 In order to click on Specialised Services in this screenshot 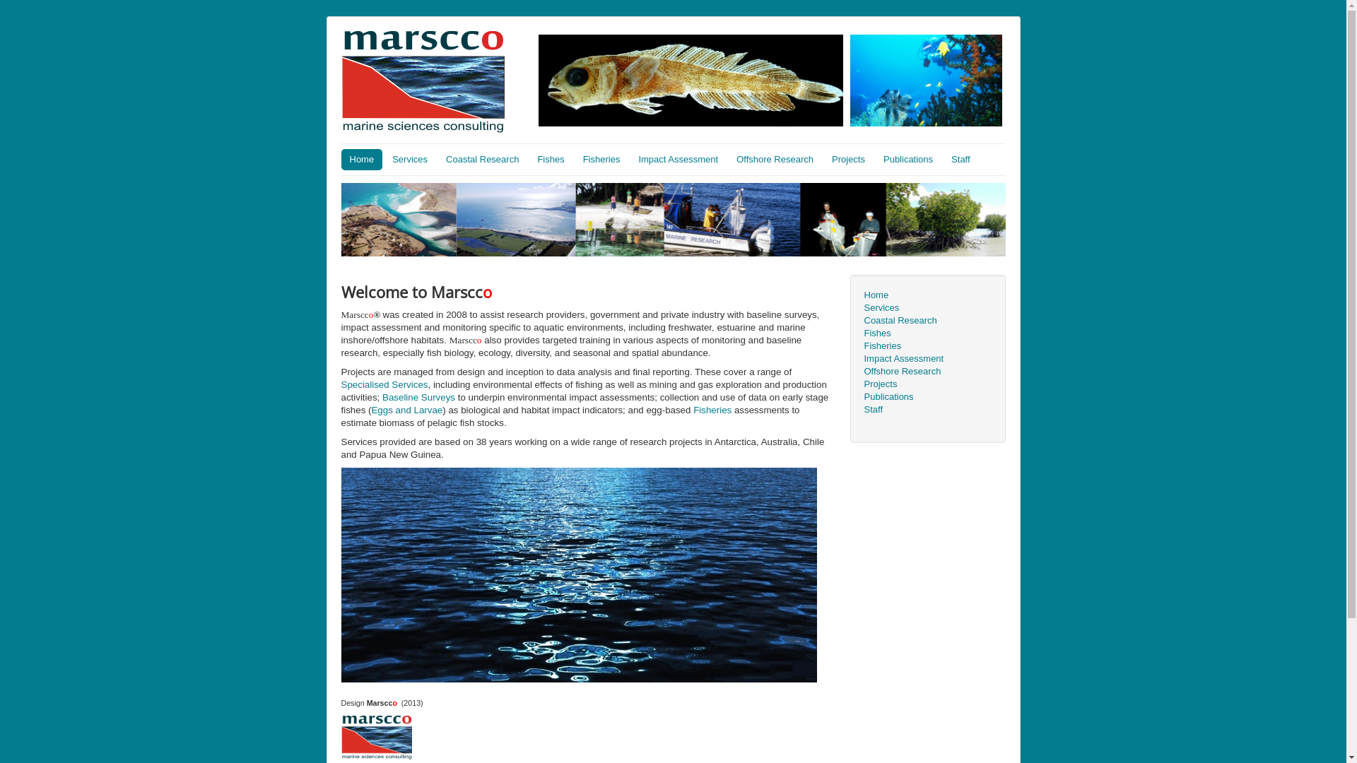, I will do `click(384, 384)`.